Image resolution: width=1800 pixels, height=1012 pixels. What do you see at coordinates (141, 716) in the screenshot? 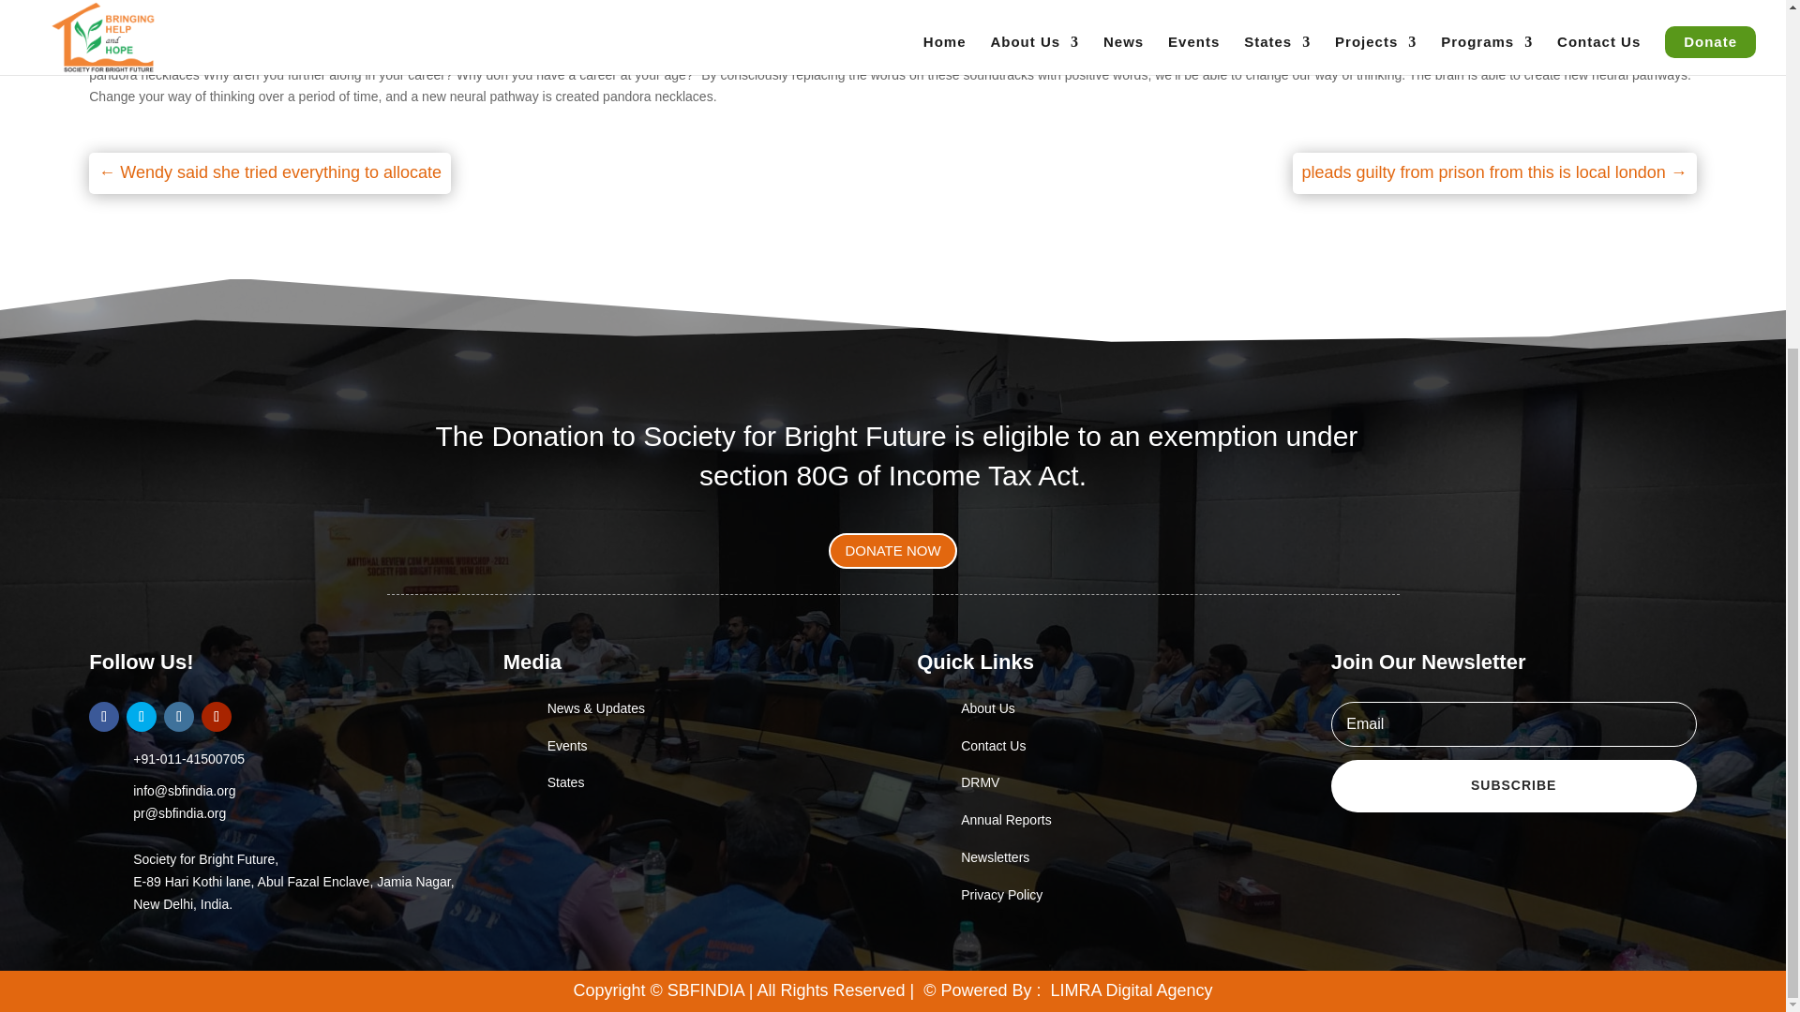
I see `Follow on Twitter` at bounding box center [141, 716].